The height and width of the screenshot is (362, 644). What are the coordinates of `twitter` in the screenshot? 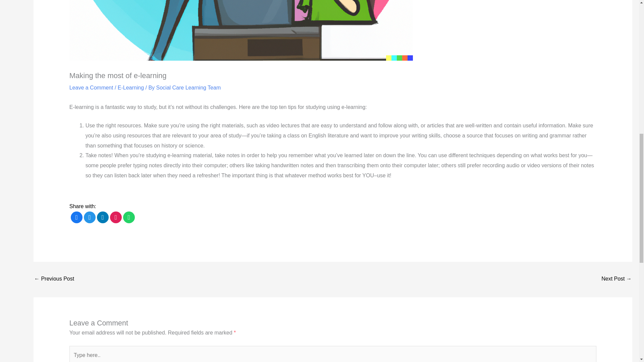 It's located at (89, 218).